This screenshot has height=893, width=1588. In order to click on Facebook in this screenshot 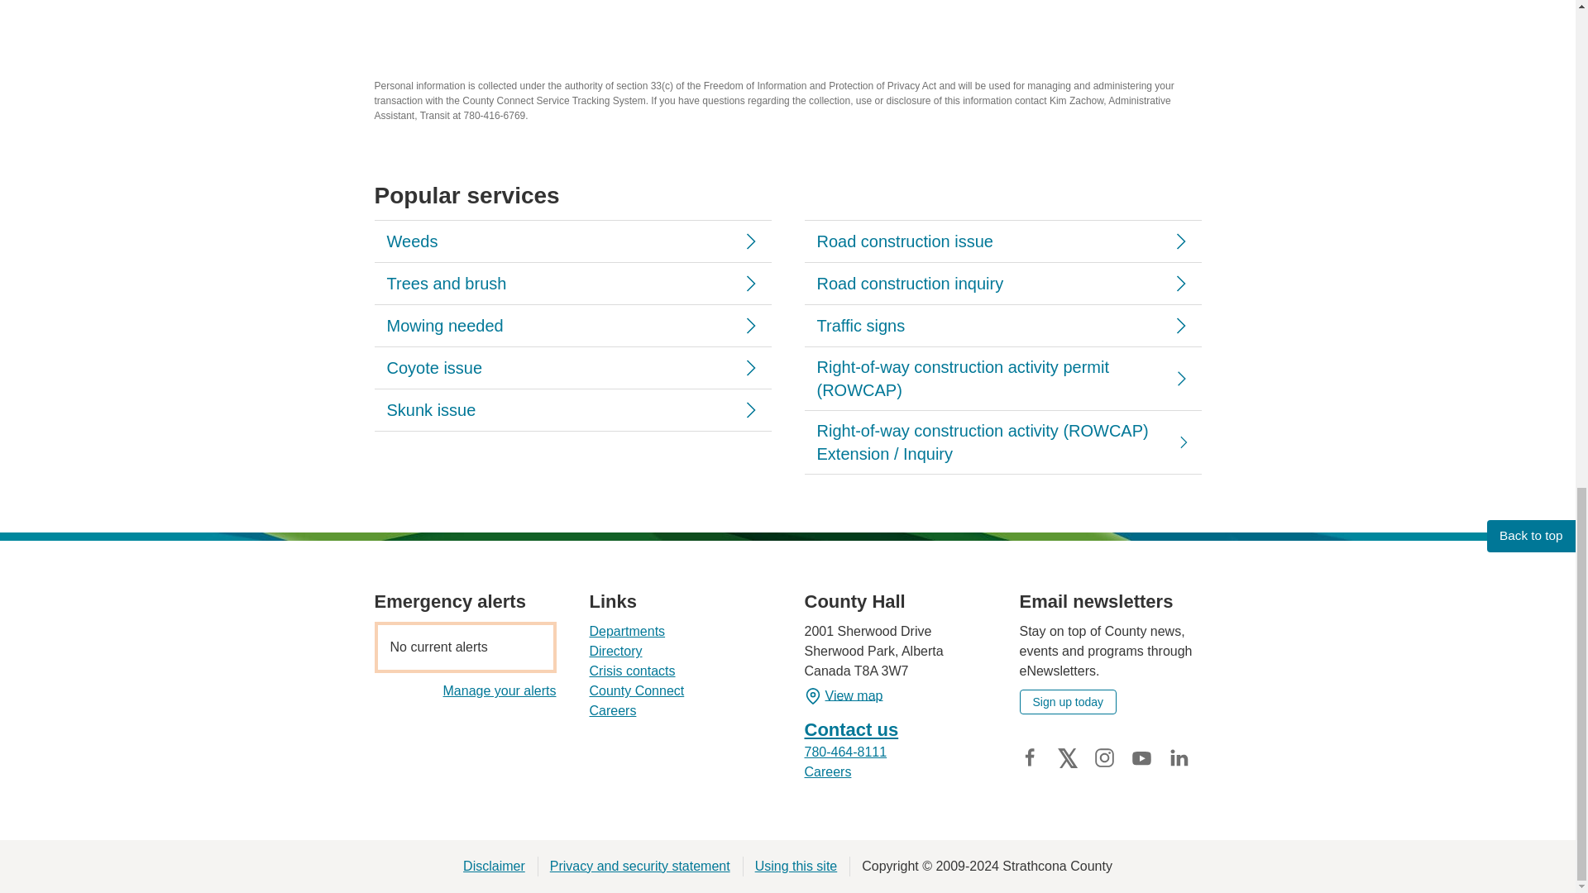, I will do `click(1029, 757)`.